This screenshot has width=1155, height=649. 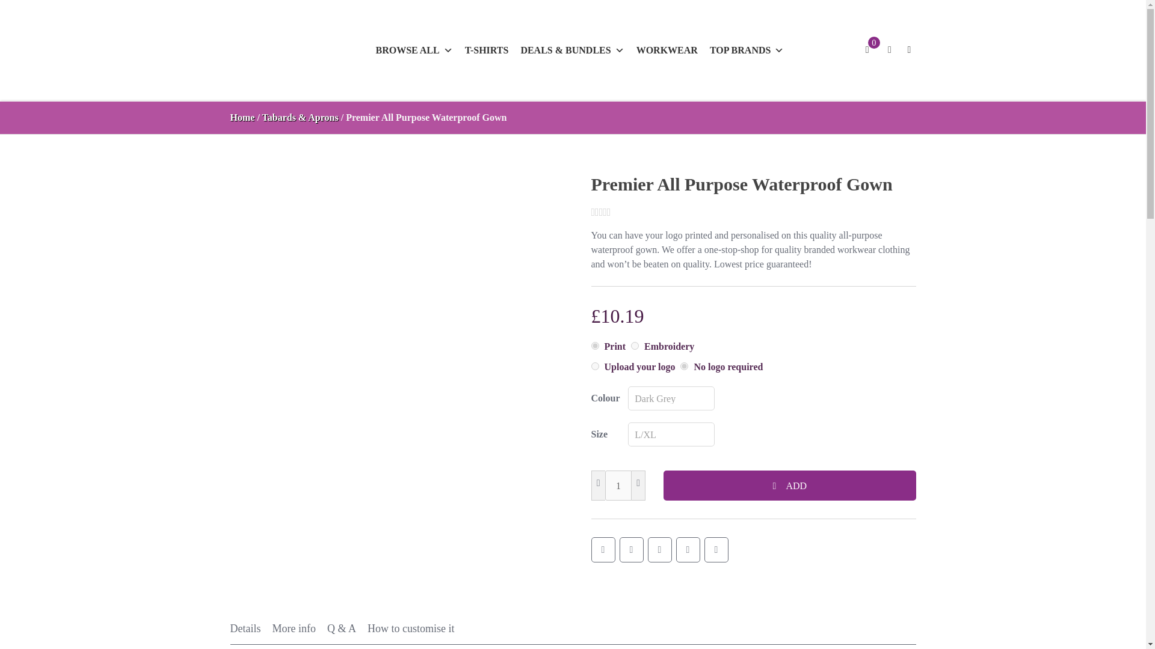 What do you see at coordinates (659, 550) in the screenshot?
I see `Pin on Pinterest` at bounding box center [659, 550].